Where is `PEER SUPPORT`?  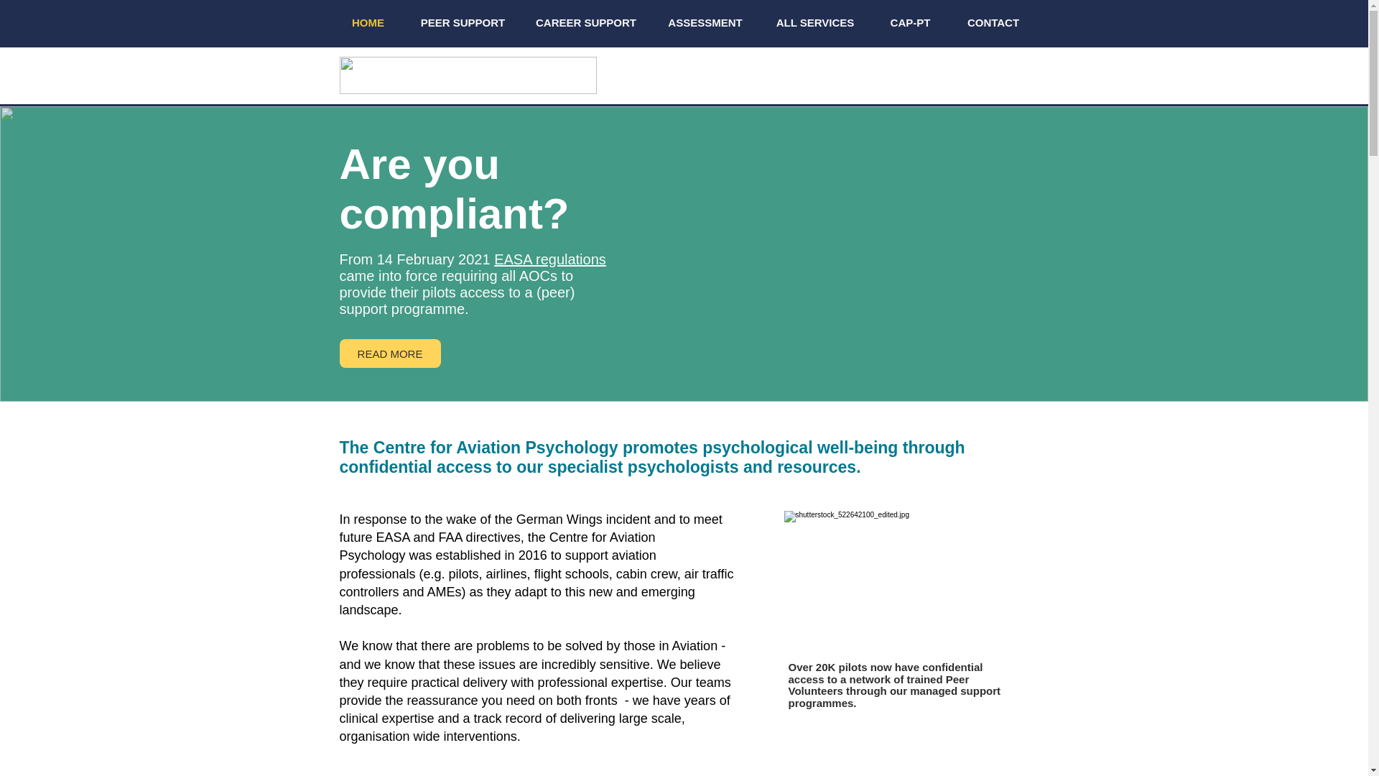 PEER SUPPORT is located at coordinates (463, 23).